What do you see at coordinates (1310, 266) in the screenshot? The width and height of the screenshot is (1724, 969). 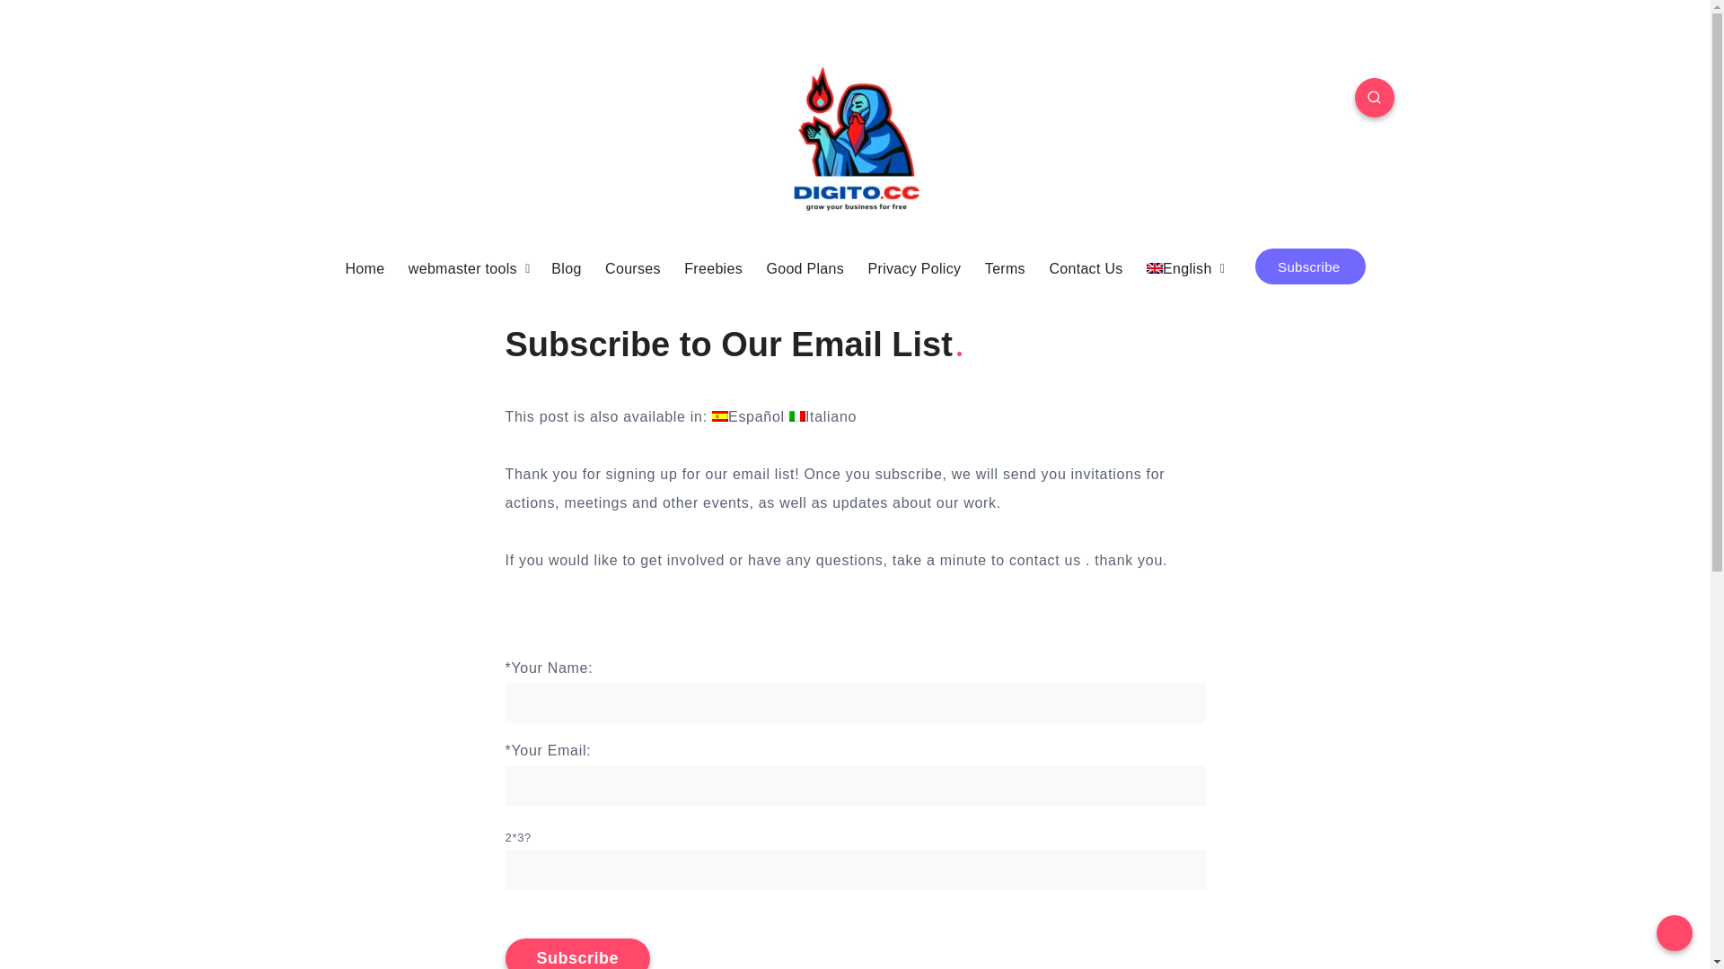 I see `Subscribe` at bounding box center [1310, 266].